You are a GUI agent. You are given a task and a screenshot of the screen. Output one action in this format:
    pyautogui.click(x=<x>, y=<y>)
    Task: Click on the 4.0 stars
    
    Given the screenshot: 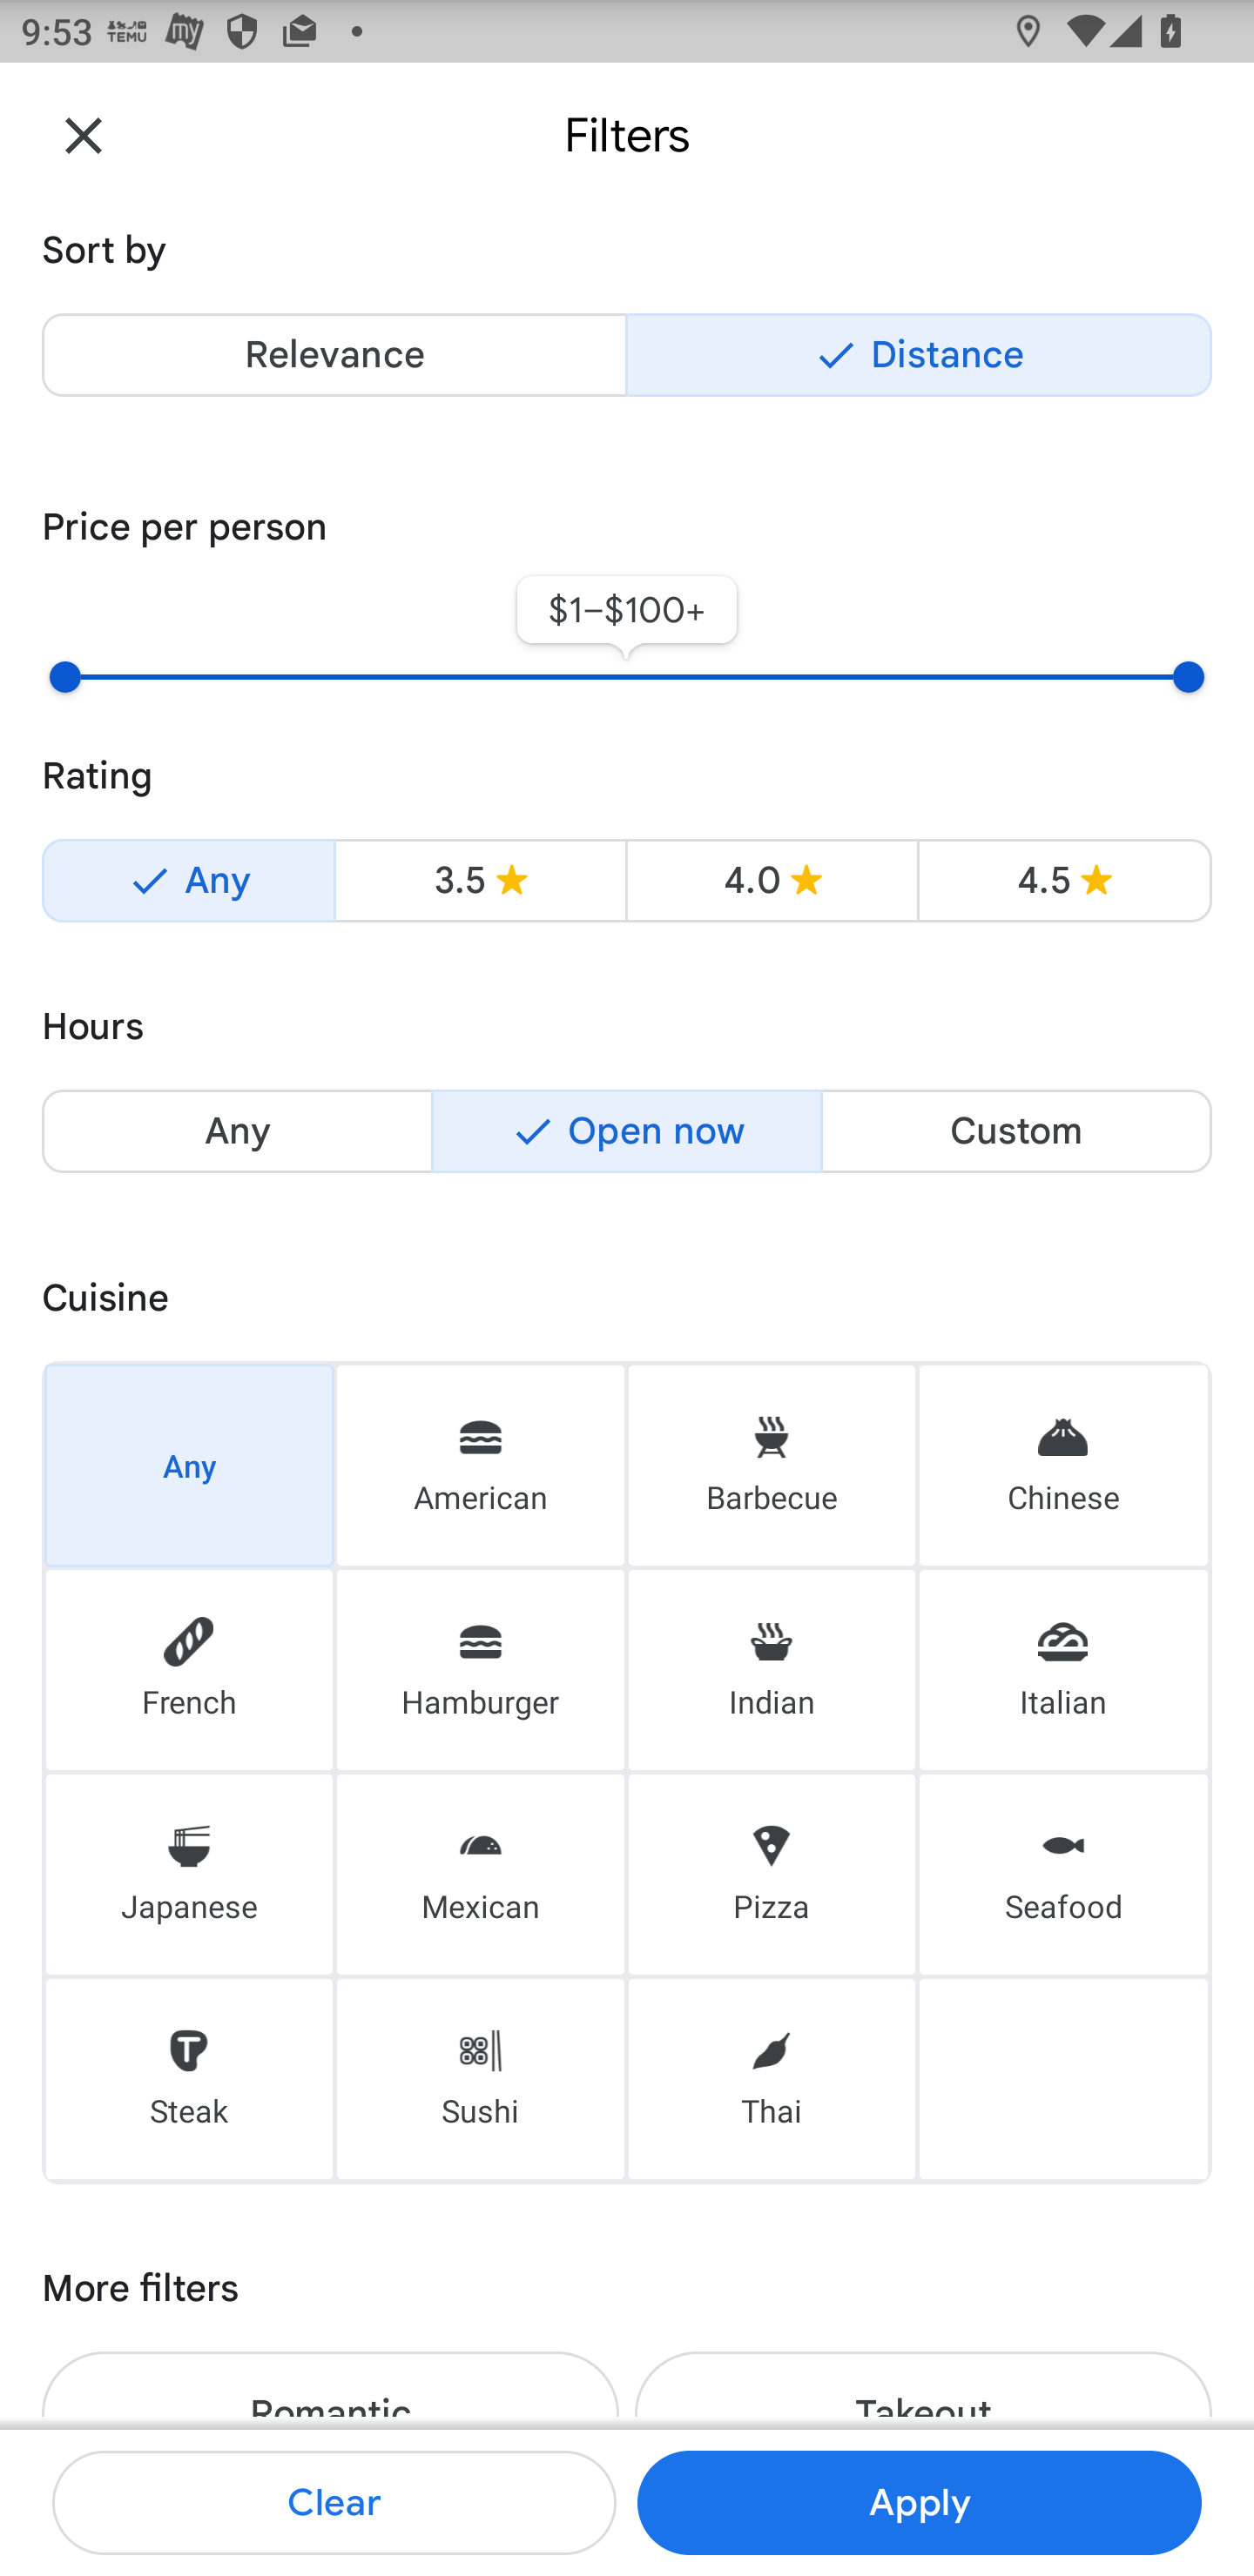 What is the action you would take?
    pyautogui.click(x=772, y=881)
    